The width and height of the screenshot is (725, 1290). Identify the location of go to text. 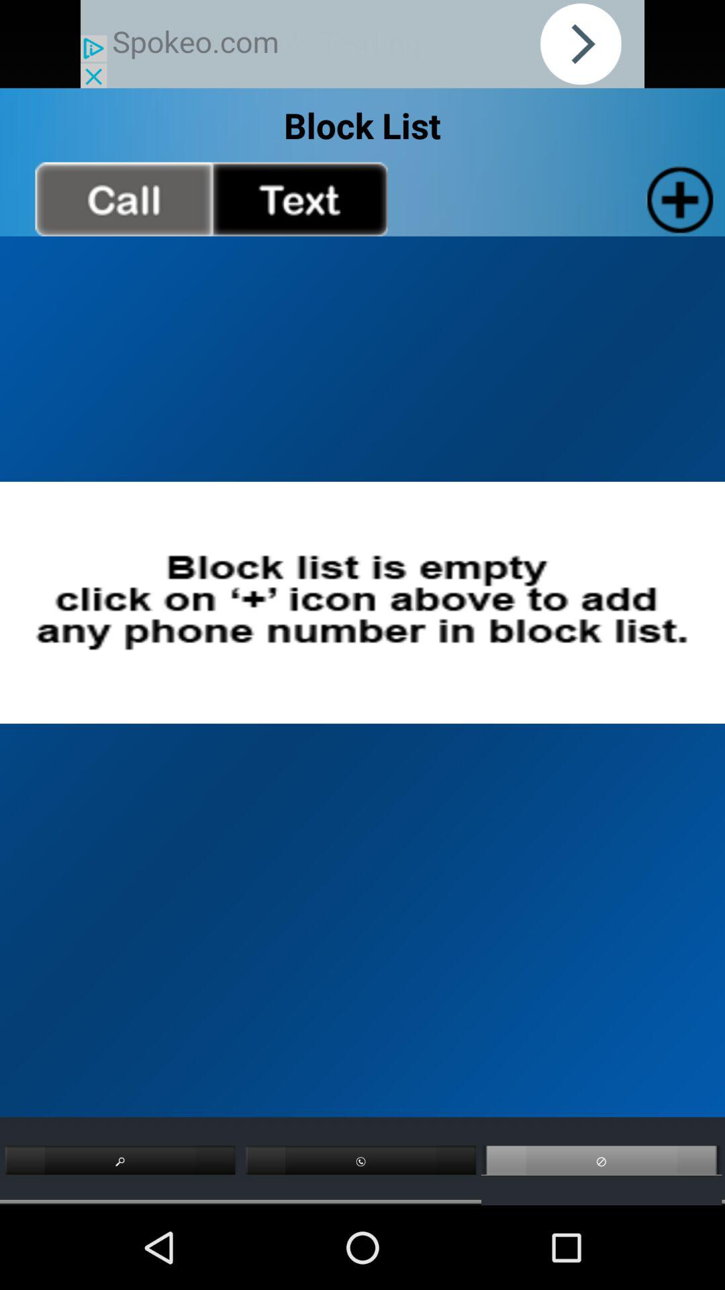
(299, 199).